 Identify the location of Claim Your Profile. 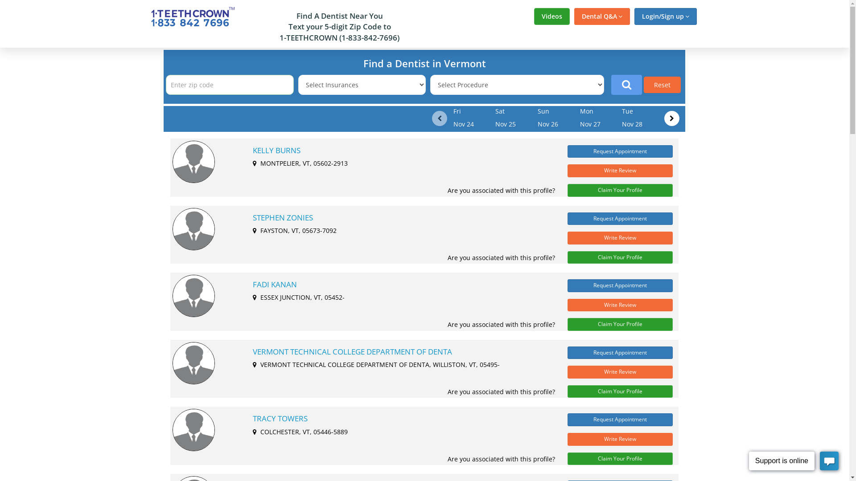
(620, 324).